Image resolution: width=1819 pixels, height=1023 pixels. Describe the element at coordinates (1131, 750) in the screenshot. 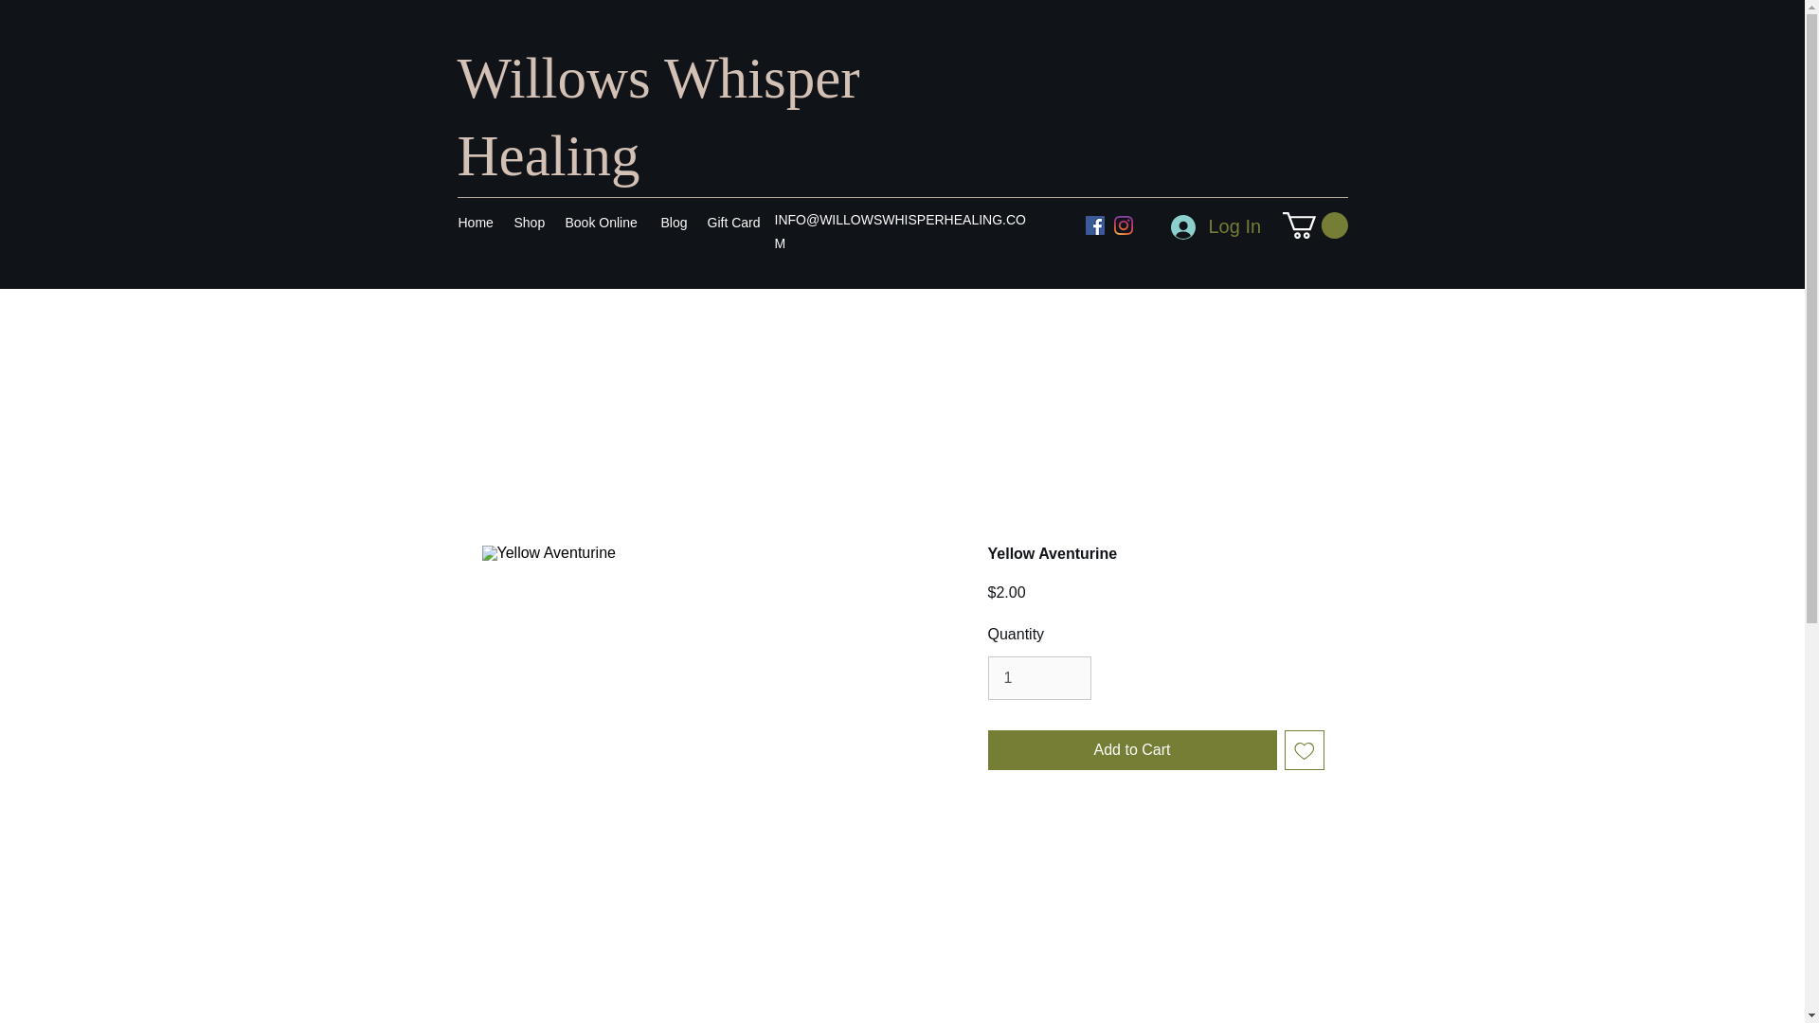

I see `Add to Cart` at that location.